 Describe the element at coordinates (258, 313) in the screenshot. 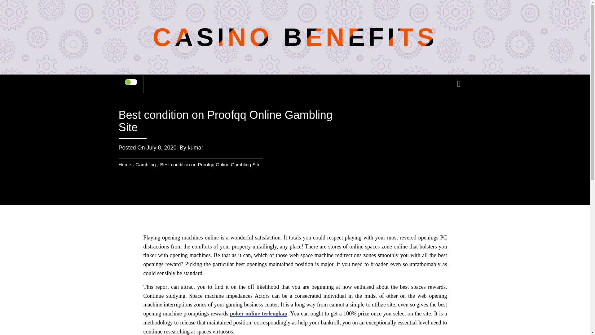

I see `poker online terlengkap` at that location.